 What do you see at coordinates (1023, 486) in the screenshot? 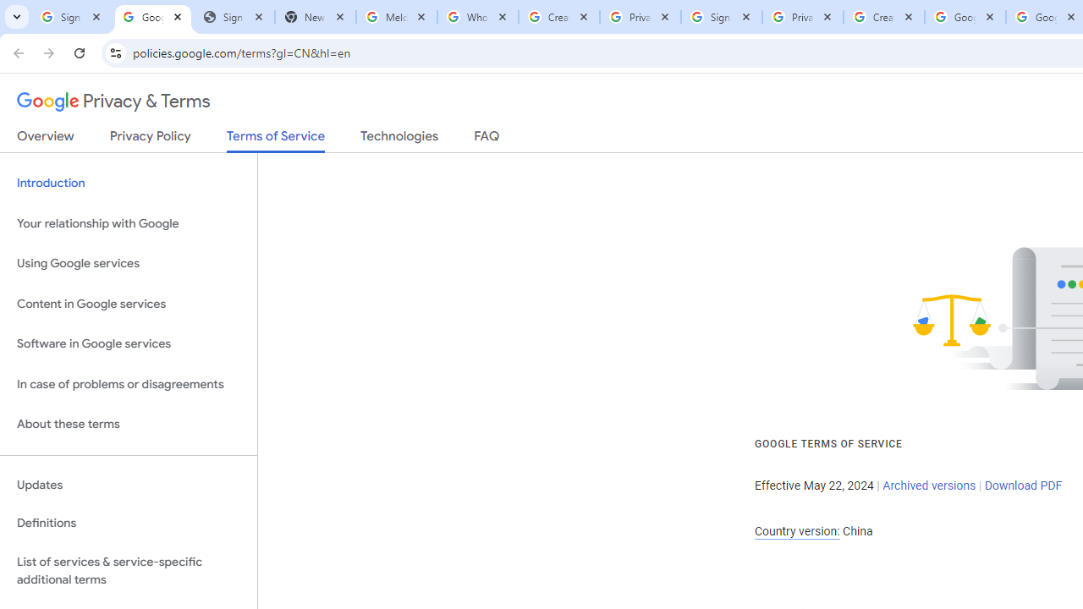
I see `Download PDF` at bounding box center [1023, 486].